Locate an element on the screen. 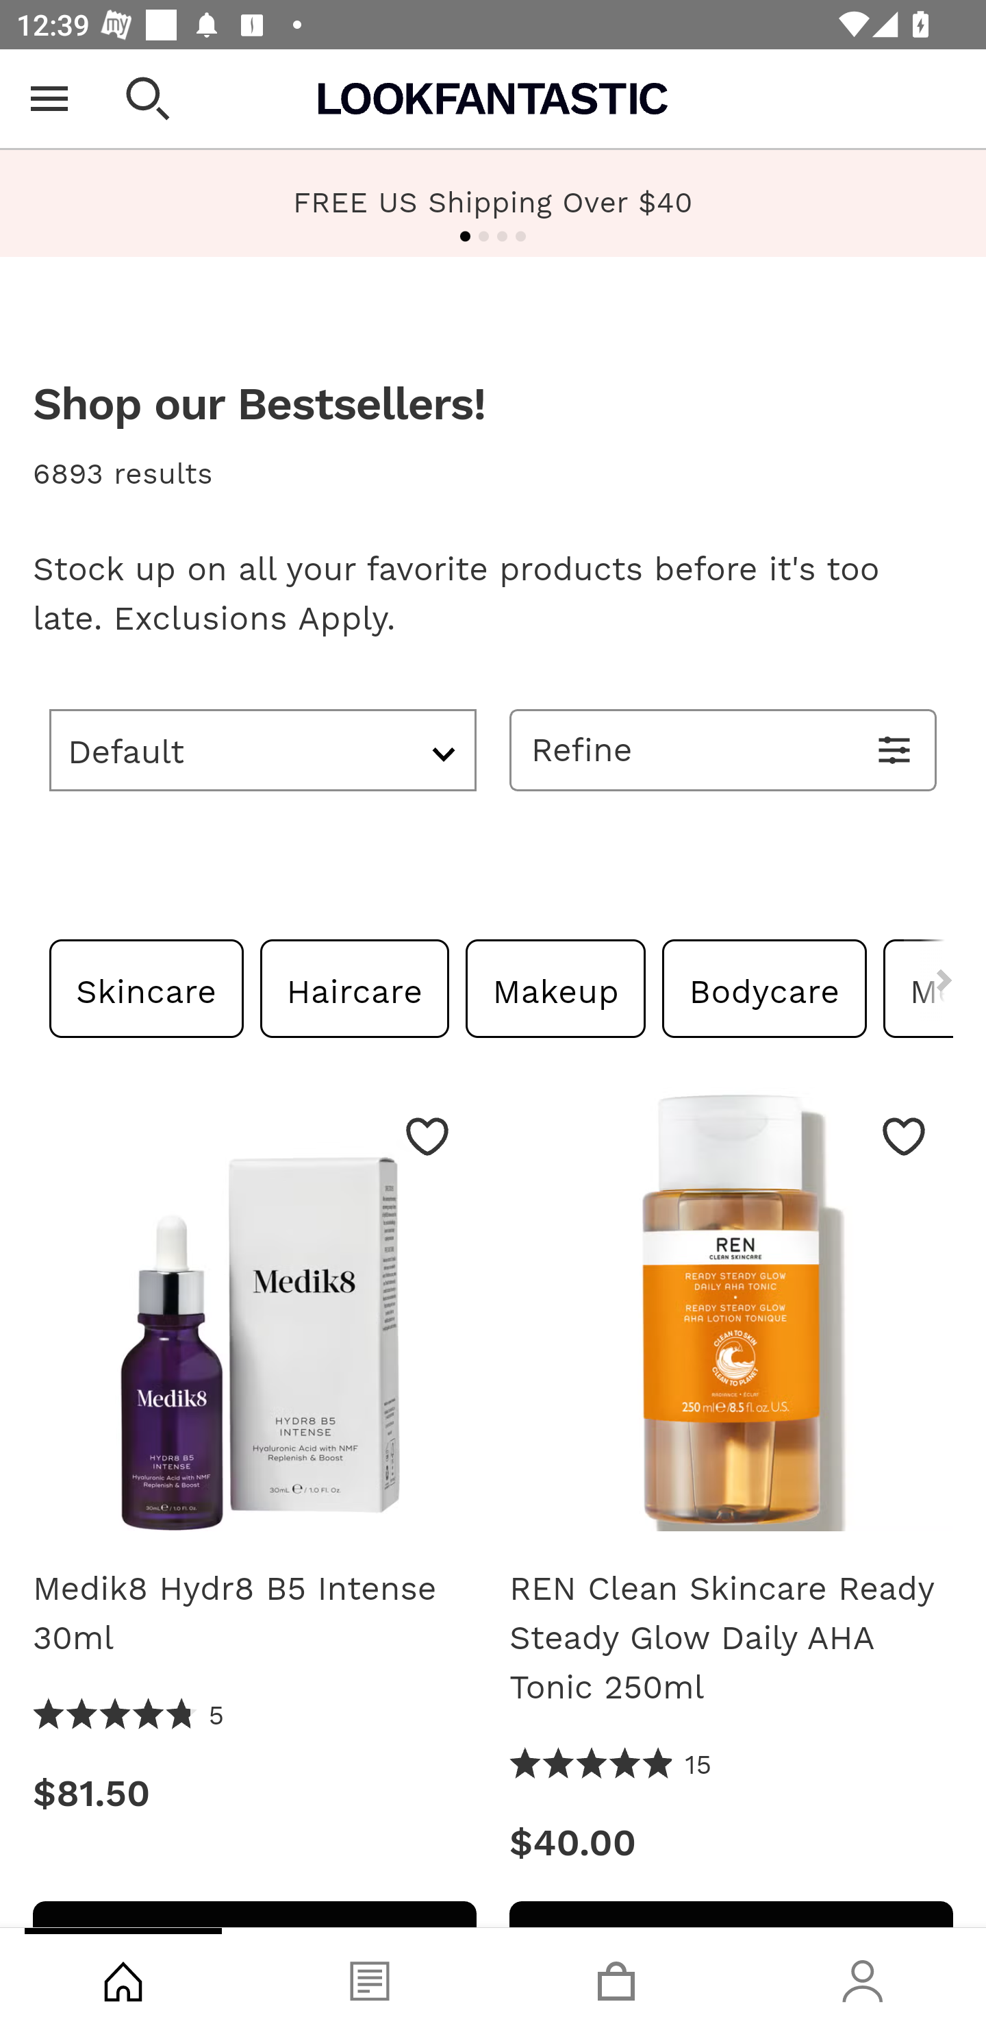 The height and width of the screenshot is (2028, 986). Shop Makeup is located at coordinates (555, 988).